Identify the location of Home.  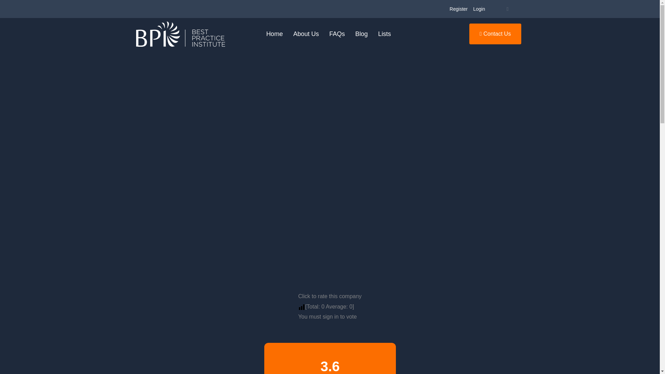
(274, 34).